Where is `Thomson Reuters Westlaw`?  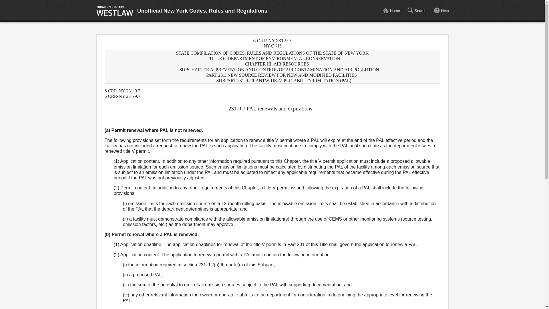 Thomson Reuters Westlaw is located at coordinates (115, 11).